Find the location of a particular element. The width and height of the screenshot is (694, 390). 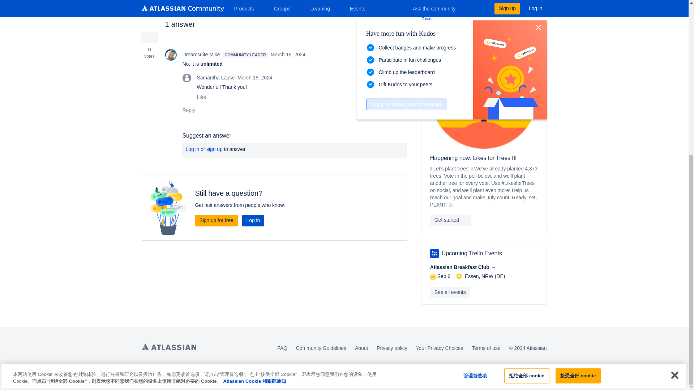

AUG Leaders is located at coordinates (434, 253).